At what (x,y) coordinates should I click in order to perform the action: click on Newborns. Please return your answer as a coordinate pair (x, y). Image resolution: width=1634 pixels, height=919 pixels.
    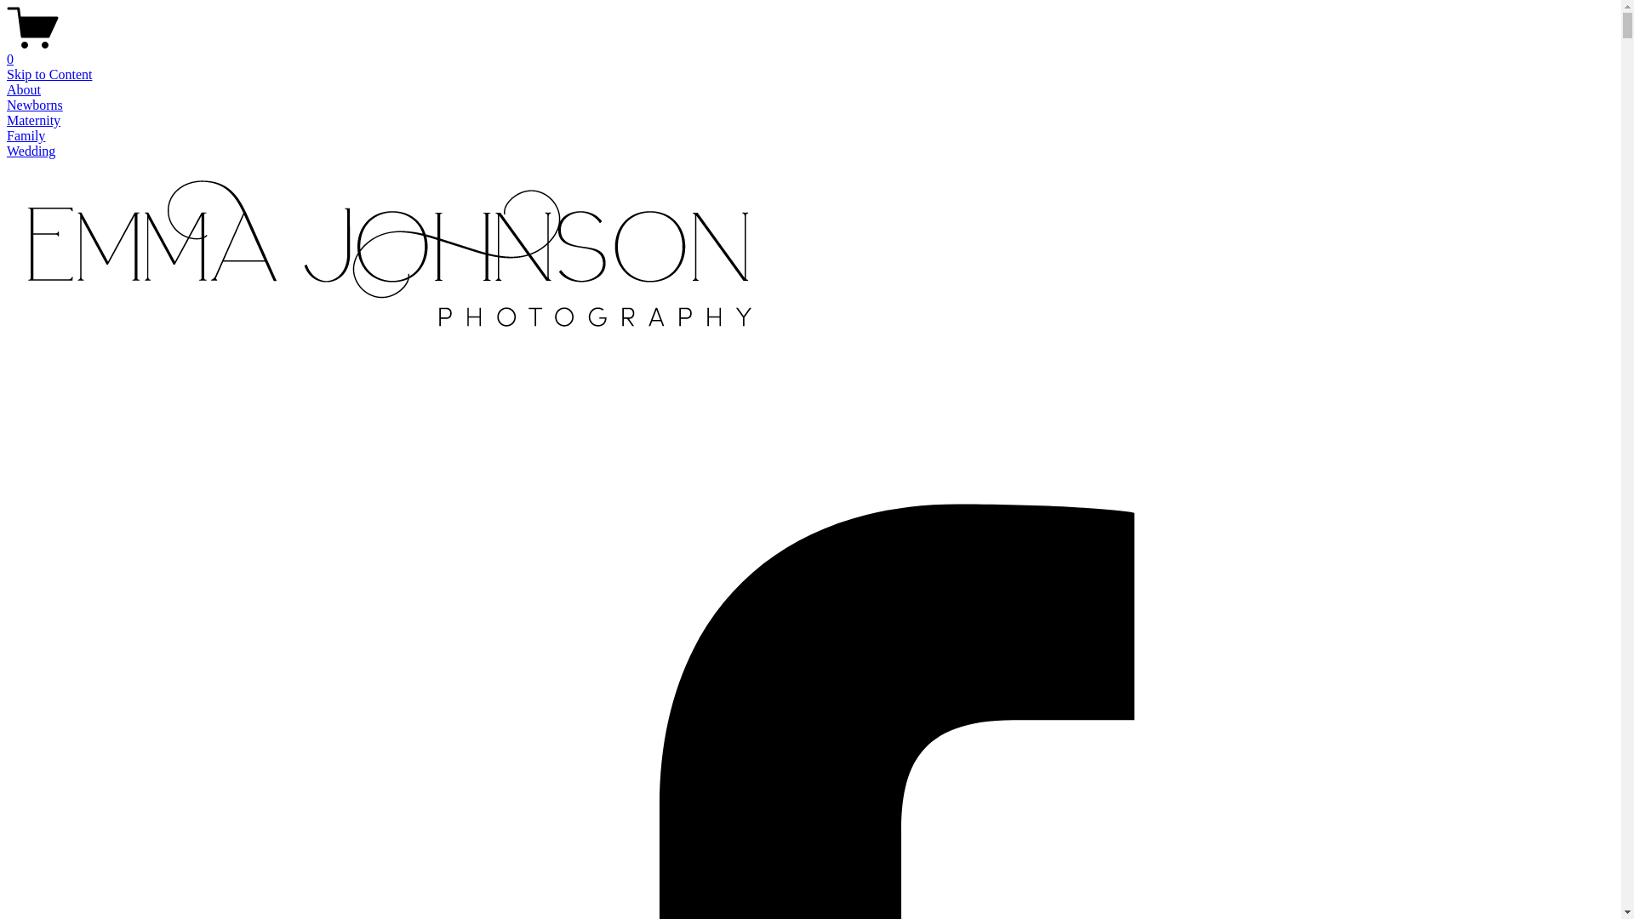
    Looking at the image, I should click on (35, 106).